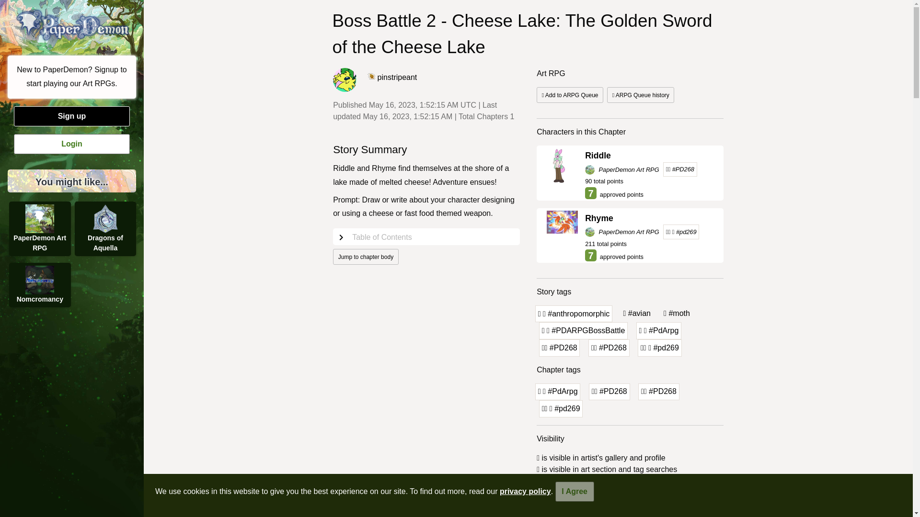 The height and width of the screenshot is (517, 920). What do you see at coordinates (366, 257) in the screenshot?
I see `Jump to chapter body` at bounding box center [366, 257].